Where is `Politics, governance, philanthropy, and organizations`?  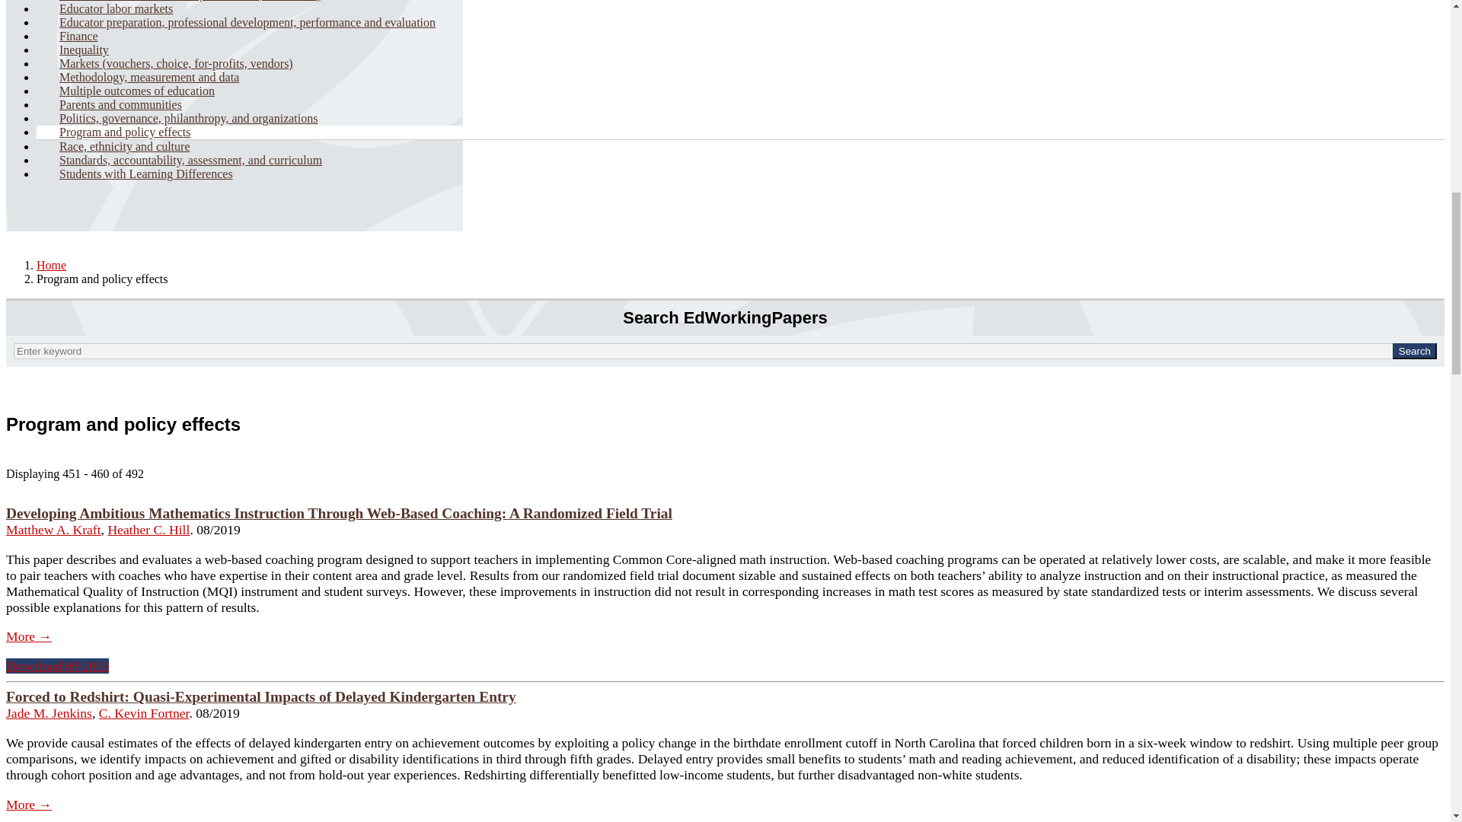
Politics, governance, philanthropy, and organizations is located at coordinates (189, 117).